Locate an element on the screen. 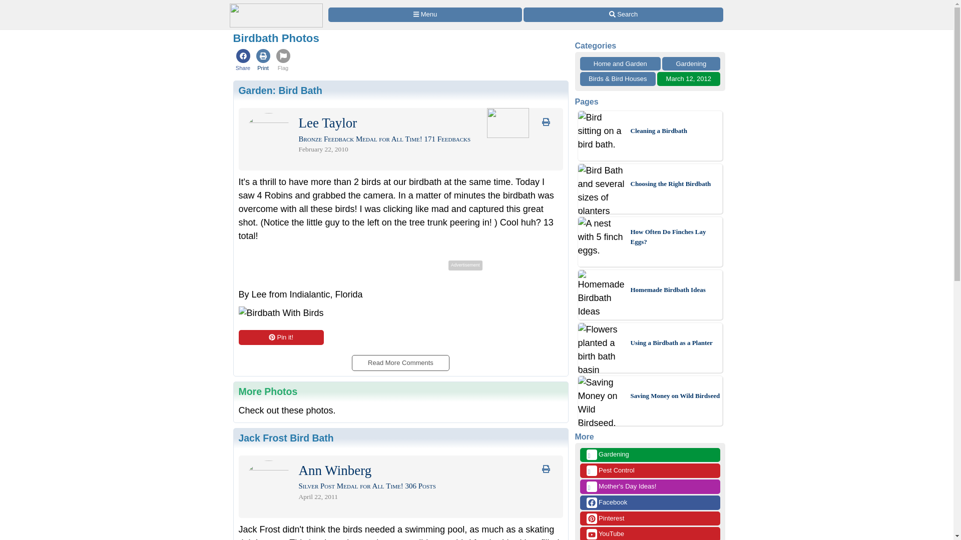 This screenshot has height=540, width=961. Garden: Bird Bath is located at coordinates (280, 90).